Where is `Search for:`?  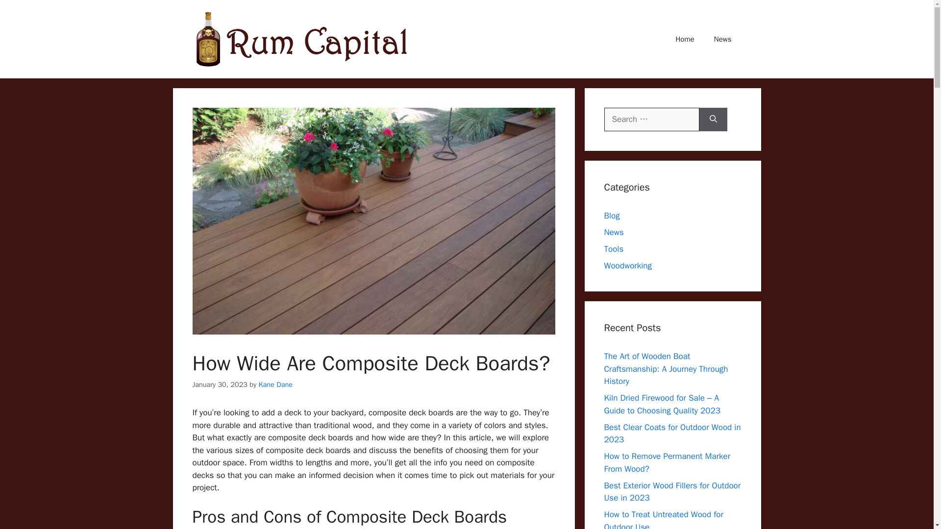
Search for: is located at coordinates (651, 120).